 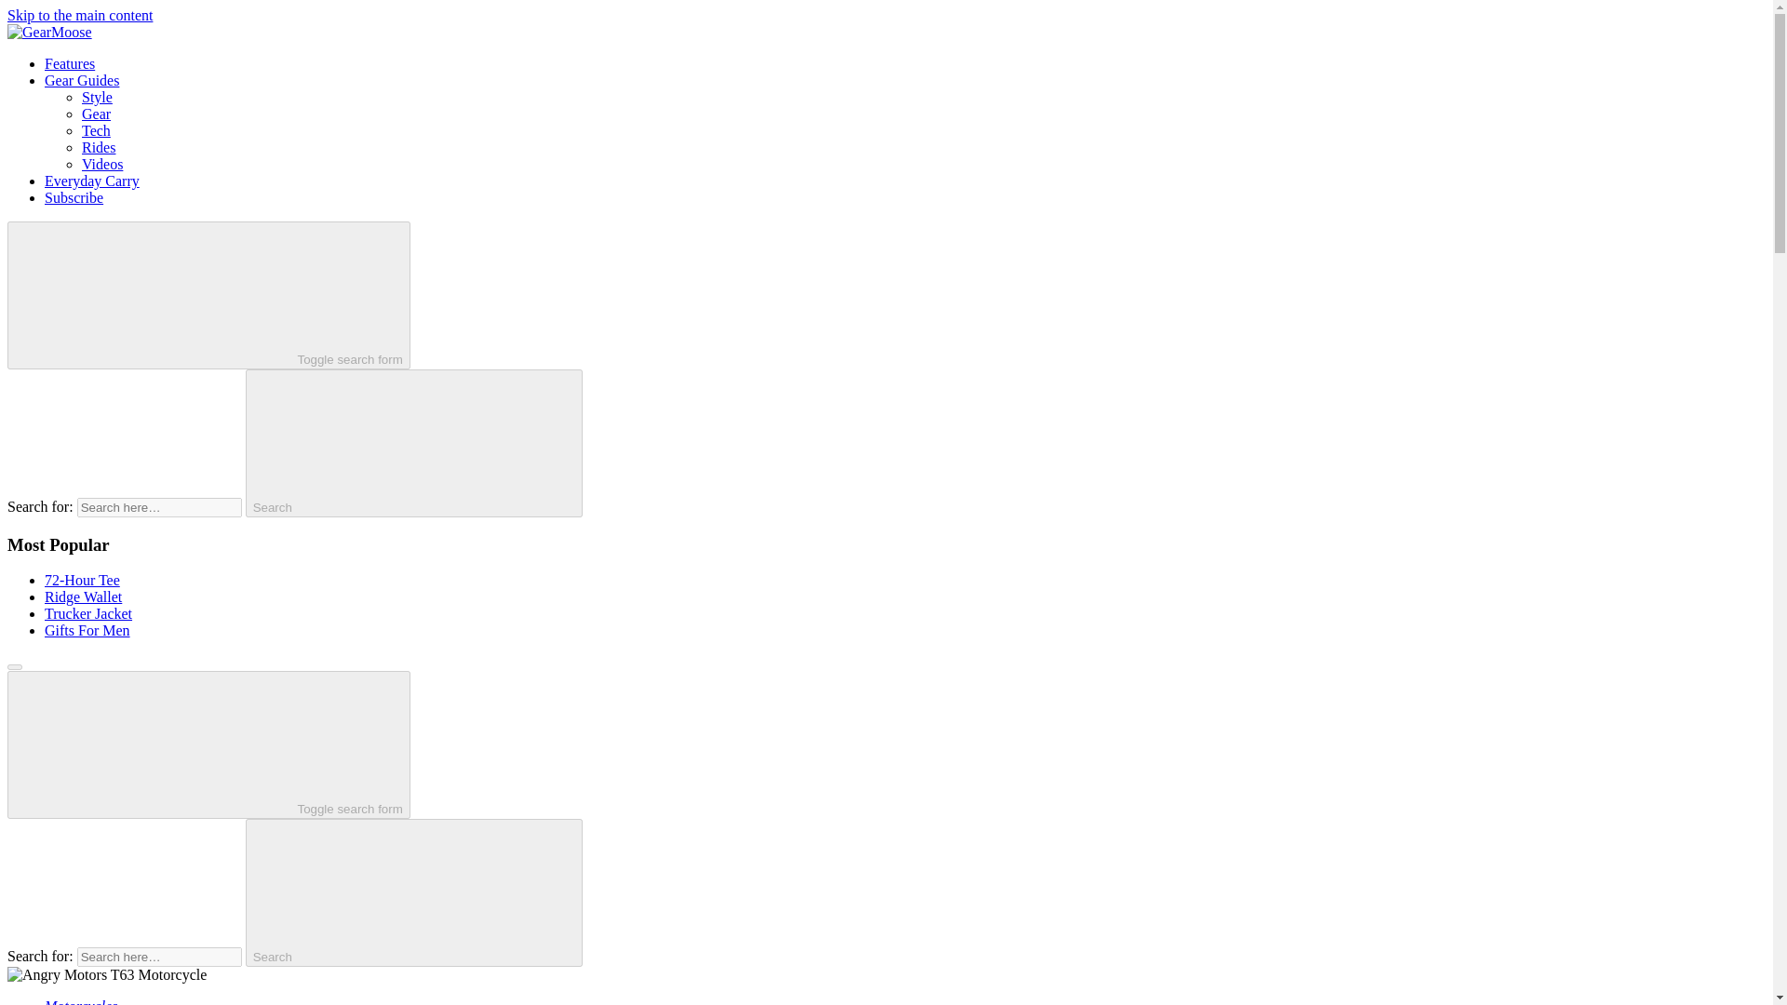 I want to click on Skip to the main content, so click(x=79, y=15).